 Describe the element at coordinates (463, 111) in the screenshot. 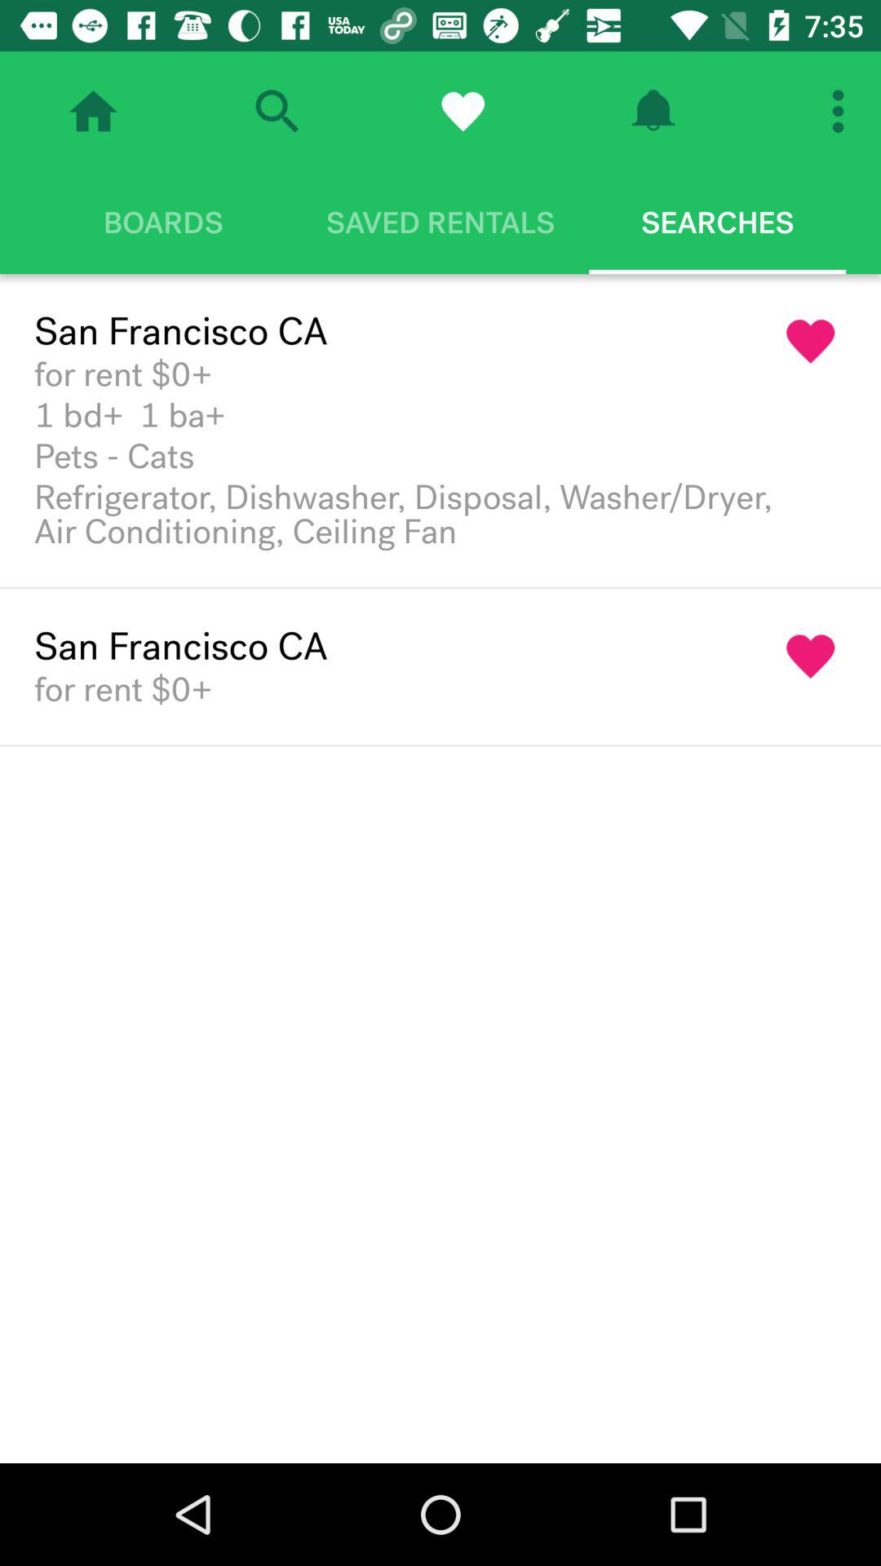

I see `like option` at that location.